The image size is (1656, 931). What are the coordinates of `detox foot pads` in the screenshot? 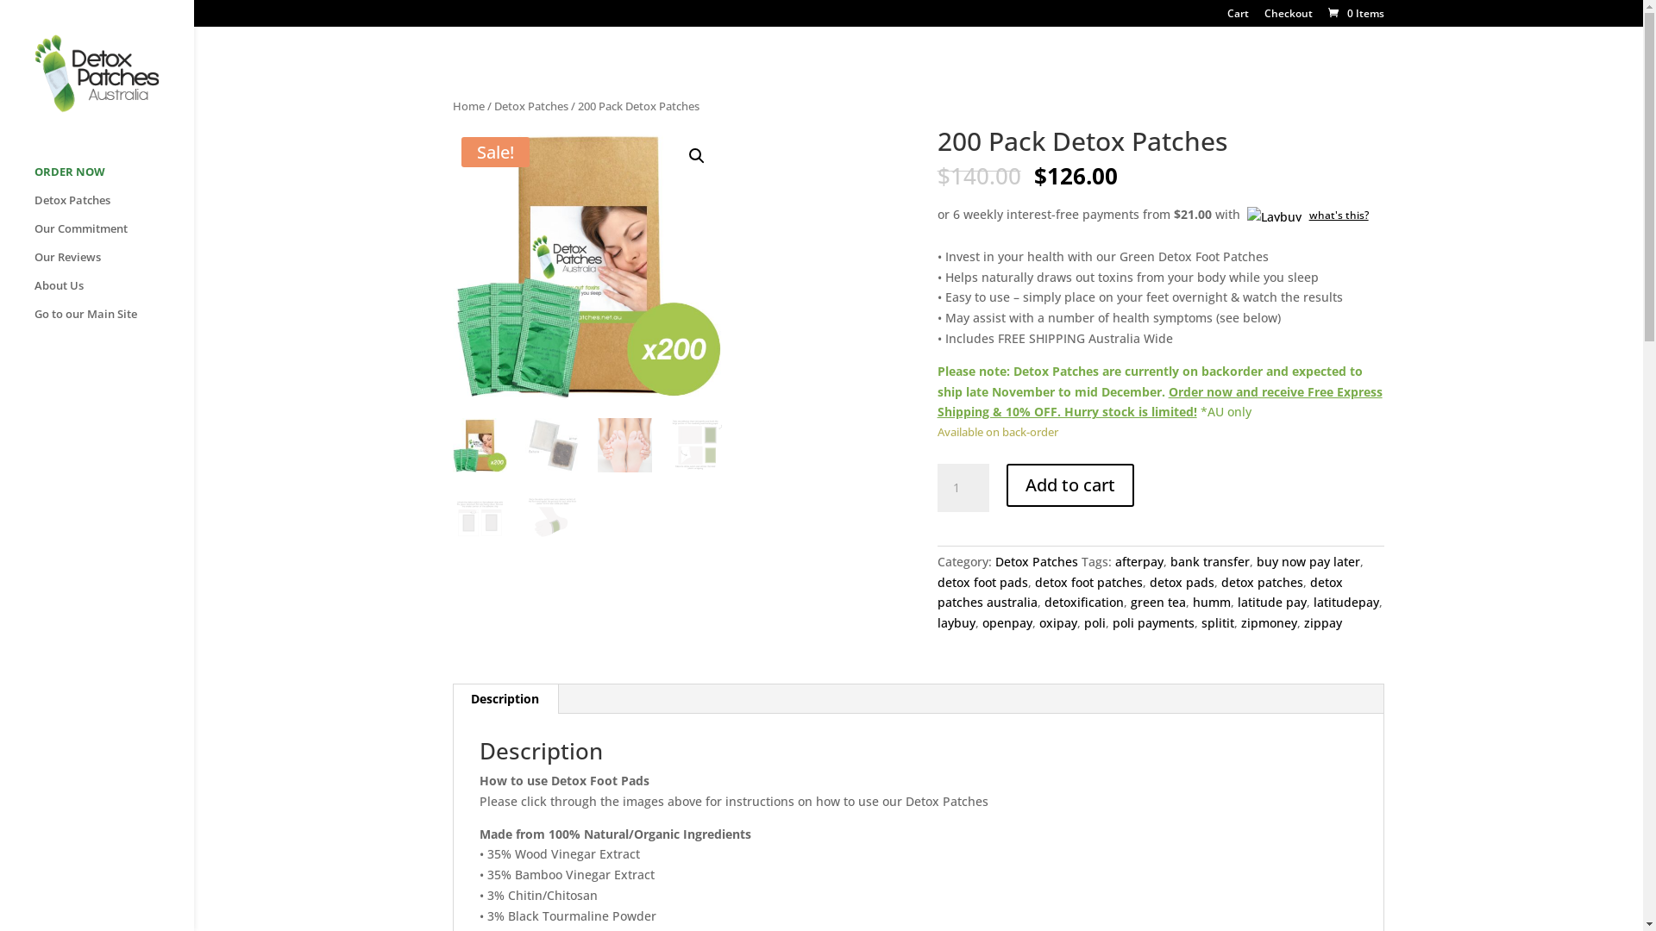 It's located at (983, 583).